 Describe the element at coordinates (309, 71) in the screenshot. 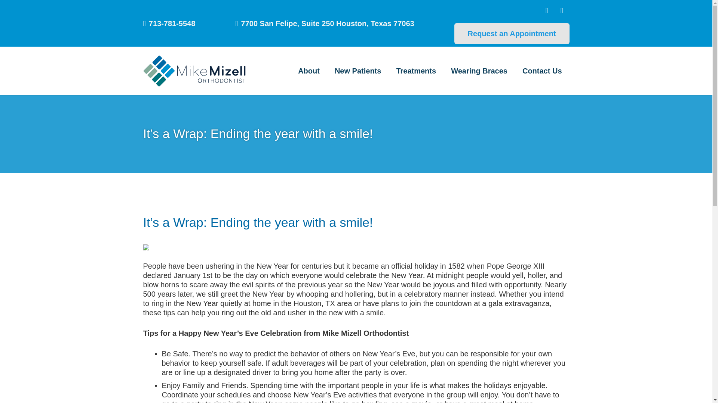

I see `About` at that location.